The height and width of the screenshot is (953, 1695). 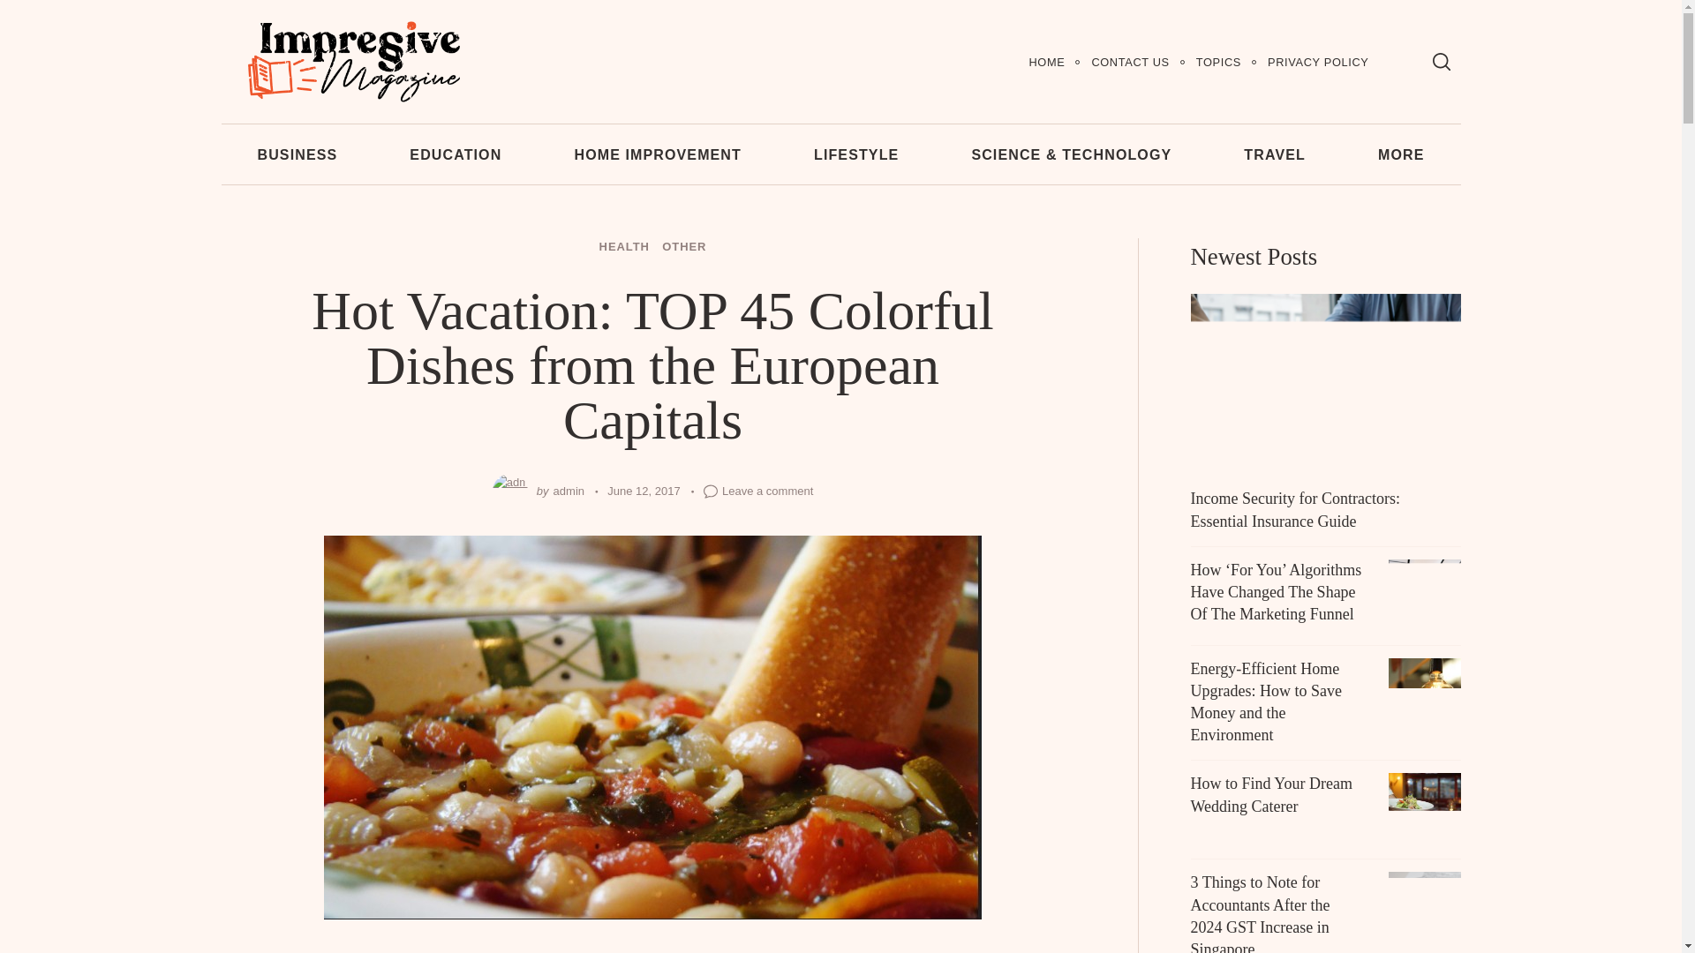 I want to click on TRAVEL, so click(x=1275, y=154).